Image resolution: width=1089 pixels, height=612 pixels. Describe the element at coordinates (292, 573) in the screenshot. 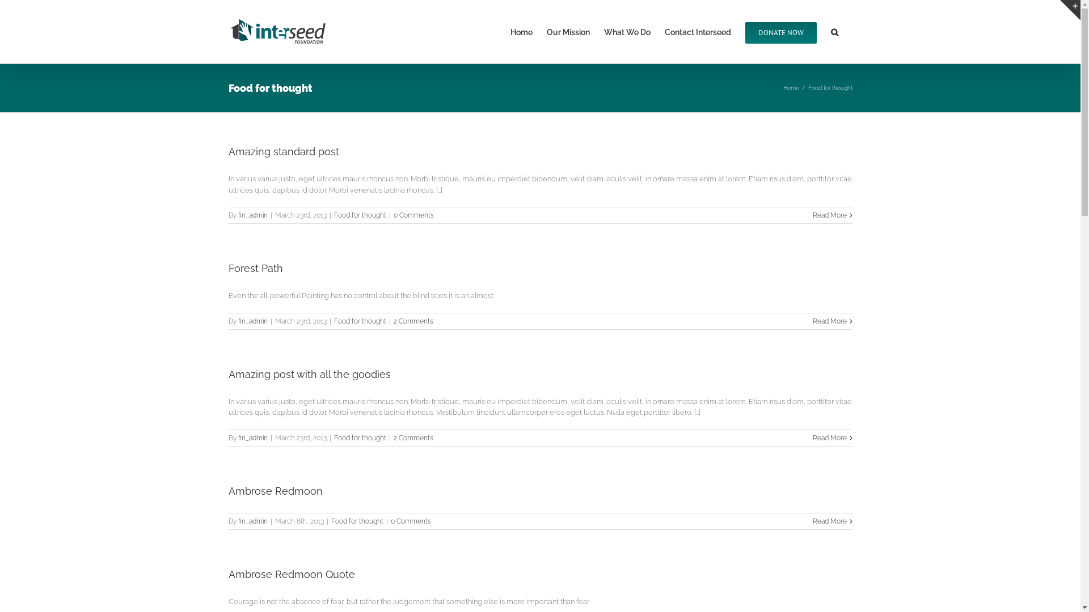

I see `Ambrose Redmoon Quote` at that location.